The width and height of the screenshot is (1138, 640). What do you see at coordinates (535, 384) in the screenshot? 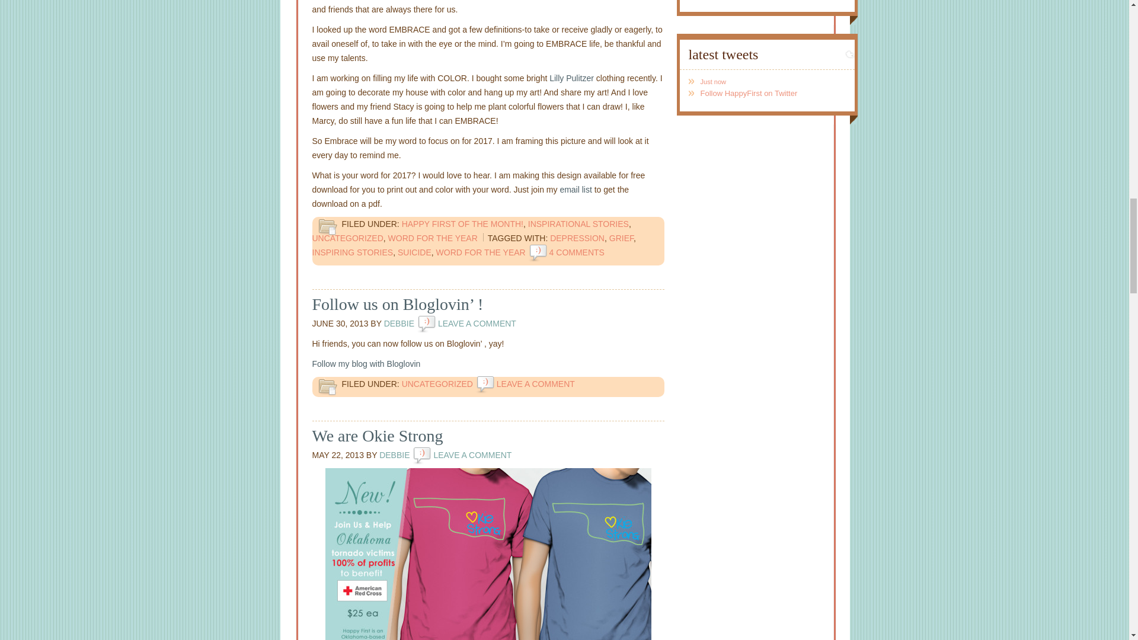
I see `LEAVE A COMMENT` at bounding box center [535, 384].